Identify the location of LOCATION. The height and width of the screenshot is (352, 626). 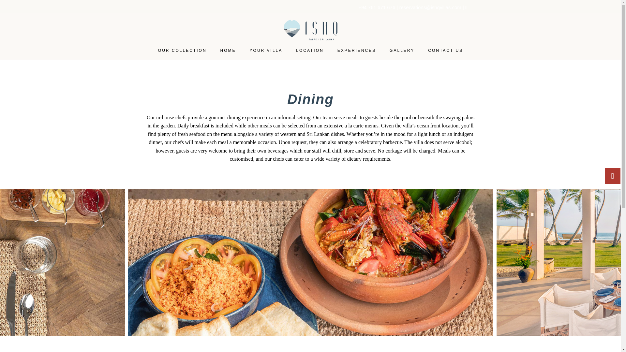
(310, 50).